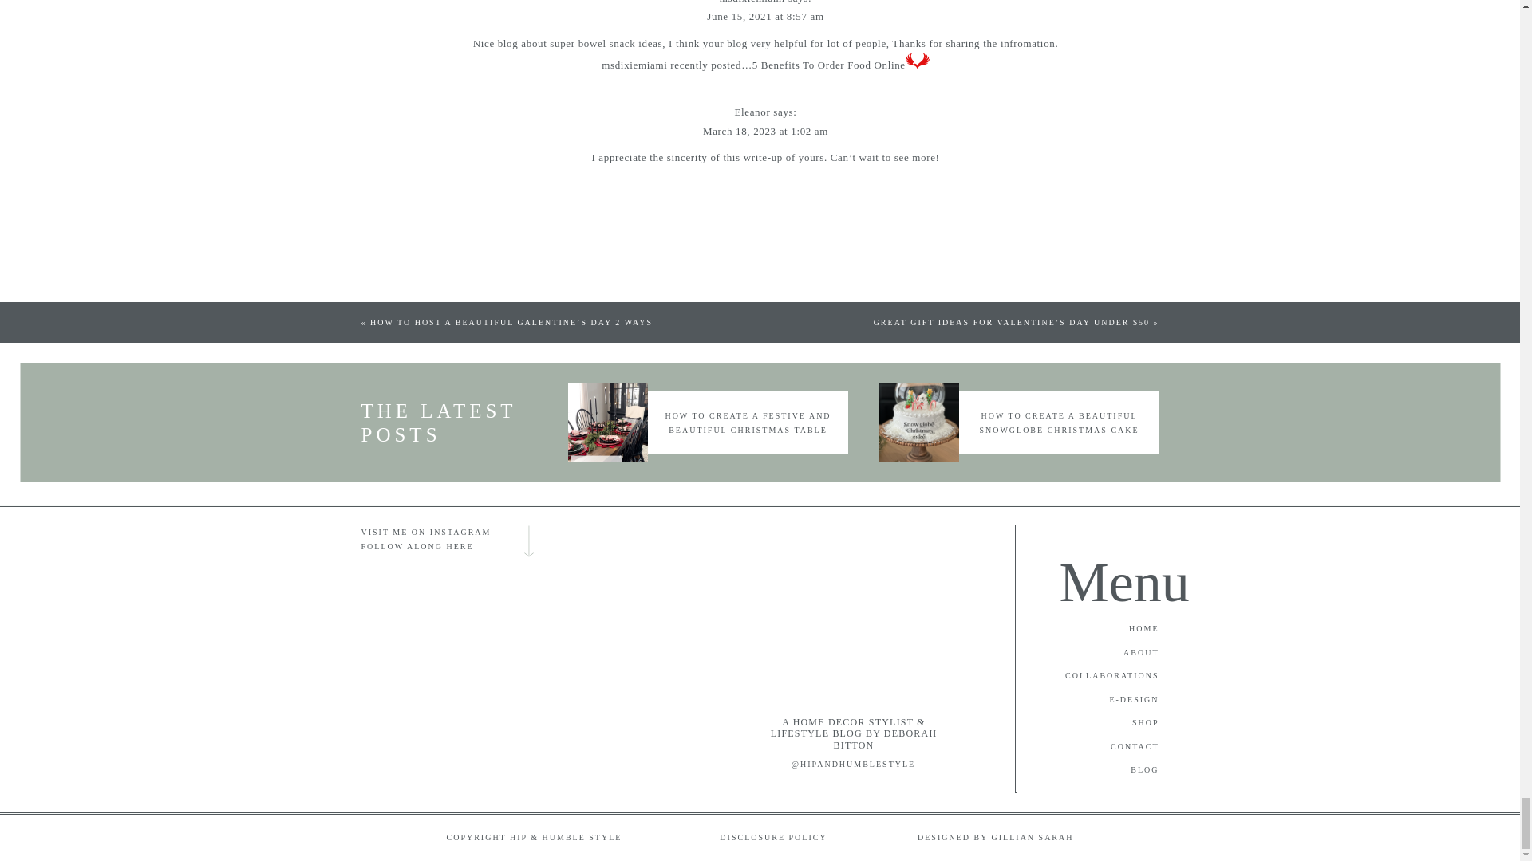 This screenshot has width=1532, height=861. What do you see at coordinates (967, 837) in the screenshot?
I see `DESIGNED BY GILLIAN SARAH` at bounding box center [967, 837].